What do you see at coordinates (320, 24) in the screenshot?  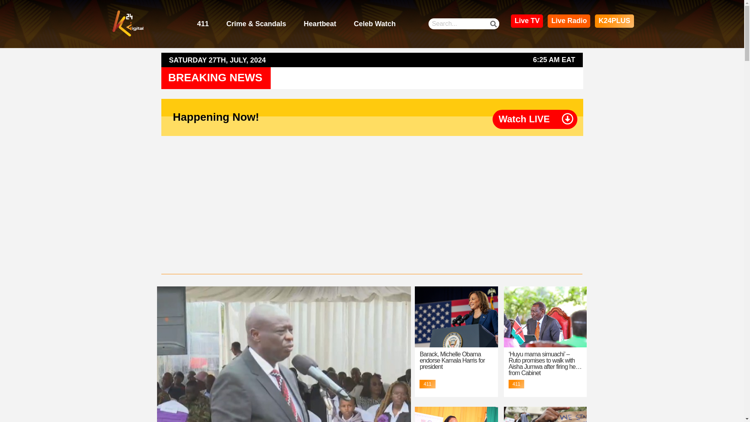 I see `Heartbeat` at bounding box center [320, 24].